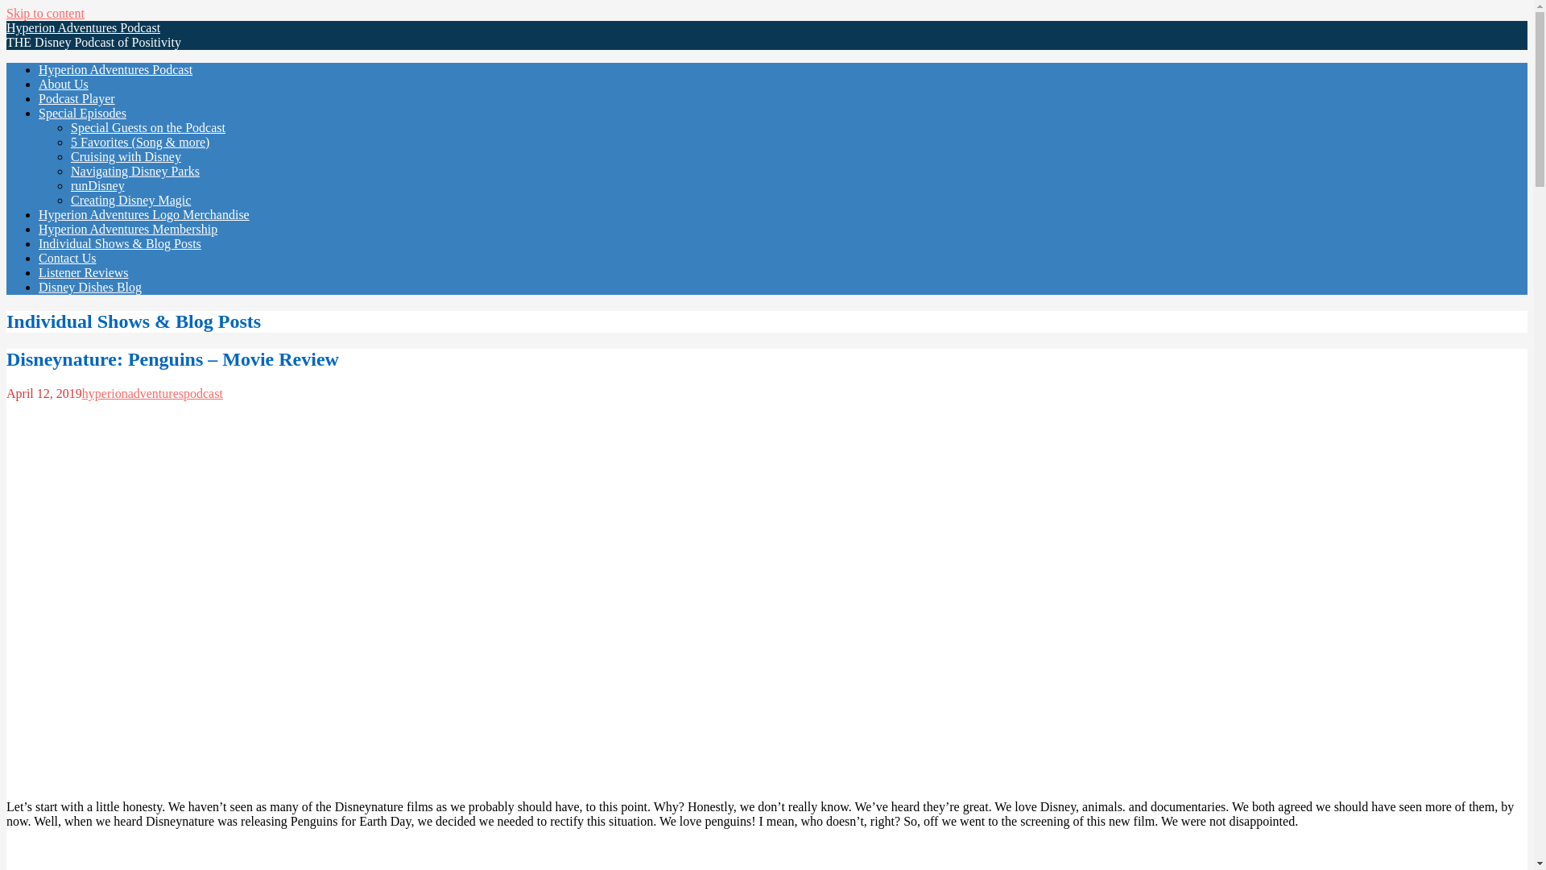 The width and height of the screenshot is (1546, 870). Describe the element at coordinates (90, 287) in the screenshot. I see `Disney Dishes Blog` at that location.